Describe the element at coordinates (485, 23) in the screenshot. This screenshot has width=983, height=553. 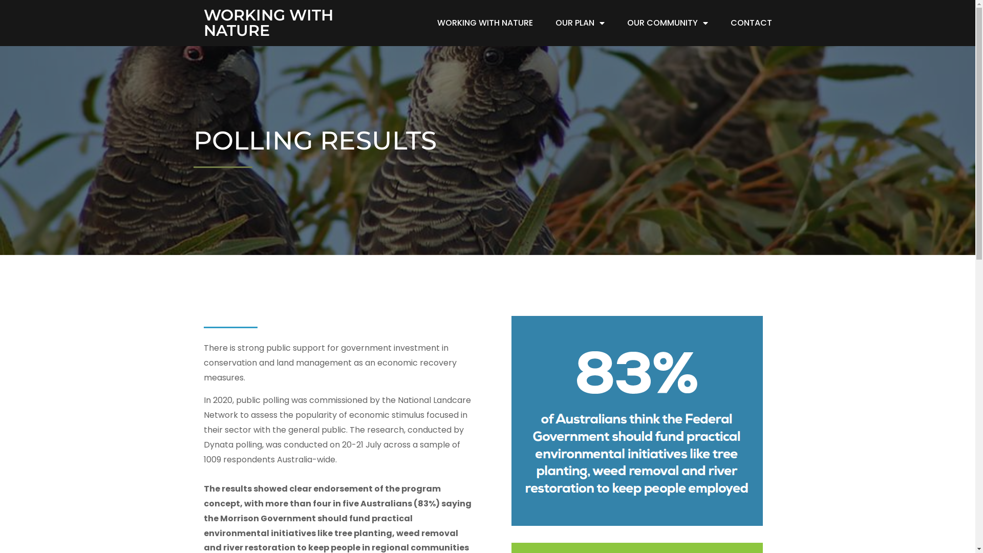
I see `WORKING WITH NATURE` at that location.